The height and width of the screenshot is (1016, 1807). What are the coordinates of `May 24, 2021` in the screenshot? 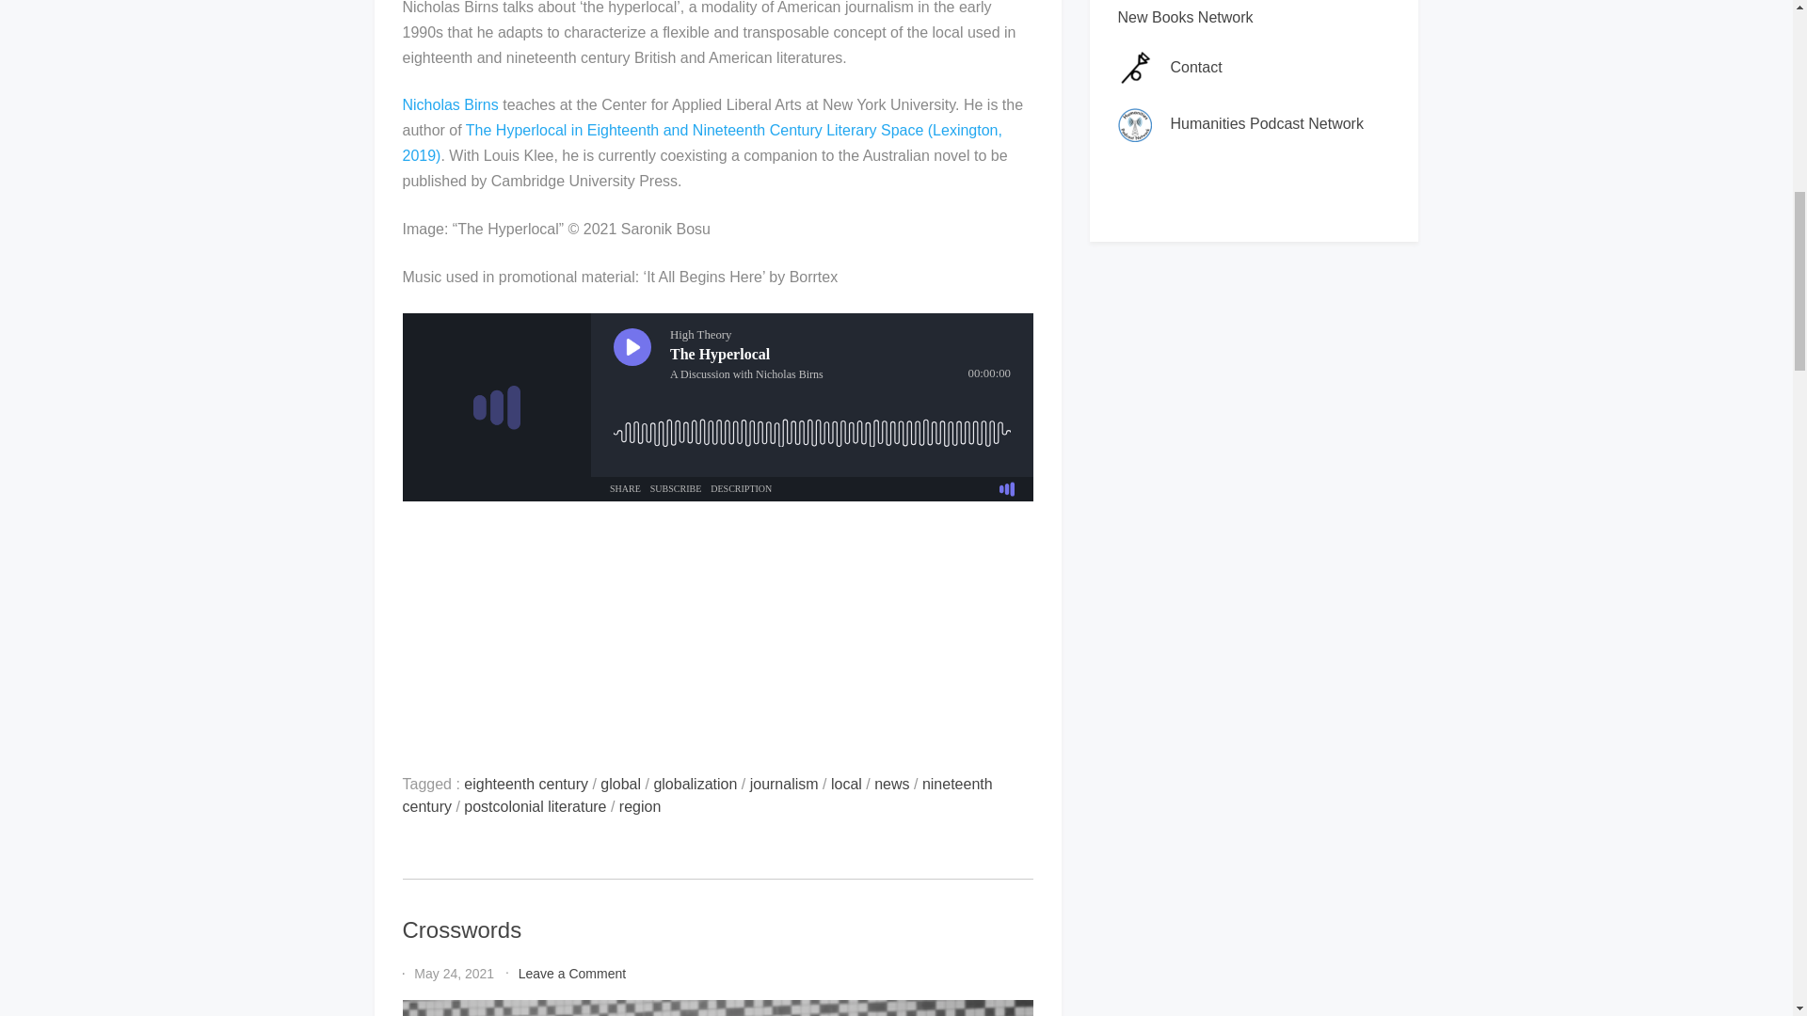 It's located at (454, 974).